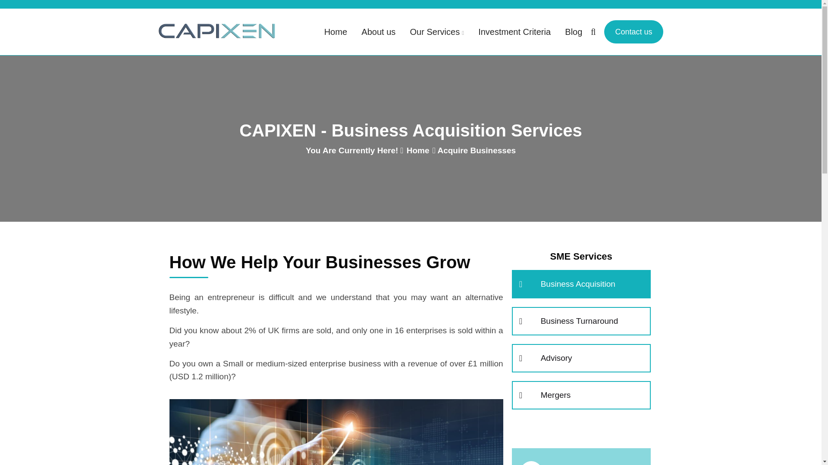 This screenshot has width=828, height=465. What do you see at coordinates (336, 32) in the screenshot?
I see `Home` at bounding box center [336, 32].